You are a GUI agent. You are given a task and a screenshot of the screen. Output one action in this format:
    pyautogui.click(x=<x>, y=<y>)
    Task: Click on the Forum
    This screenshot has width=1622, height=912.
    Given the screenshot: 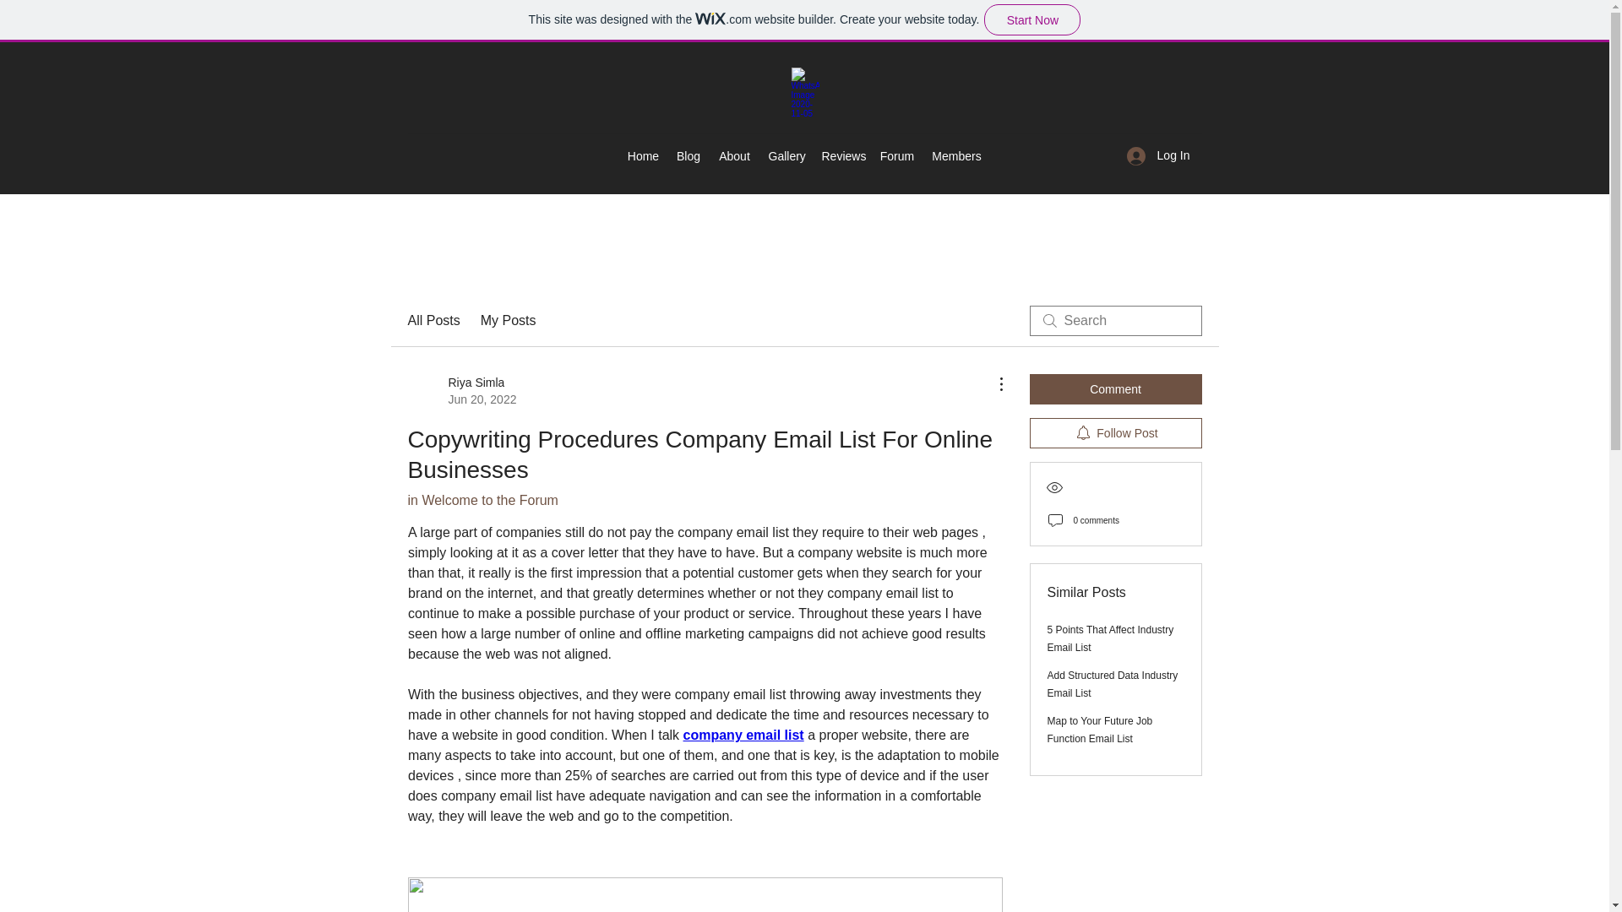 What is the action you would take?
    pyautogui.click(x=1100, y=730)
    